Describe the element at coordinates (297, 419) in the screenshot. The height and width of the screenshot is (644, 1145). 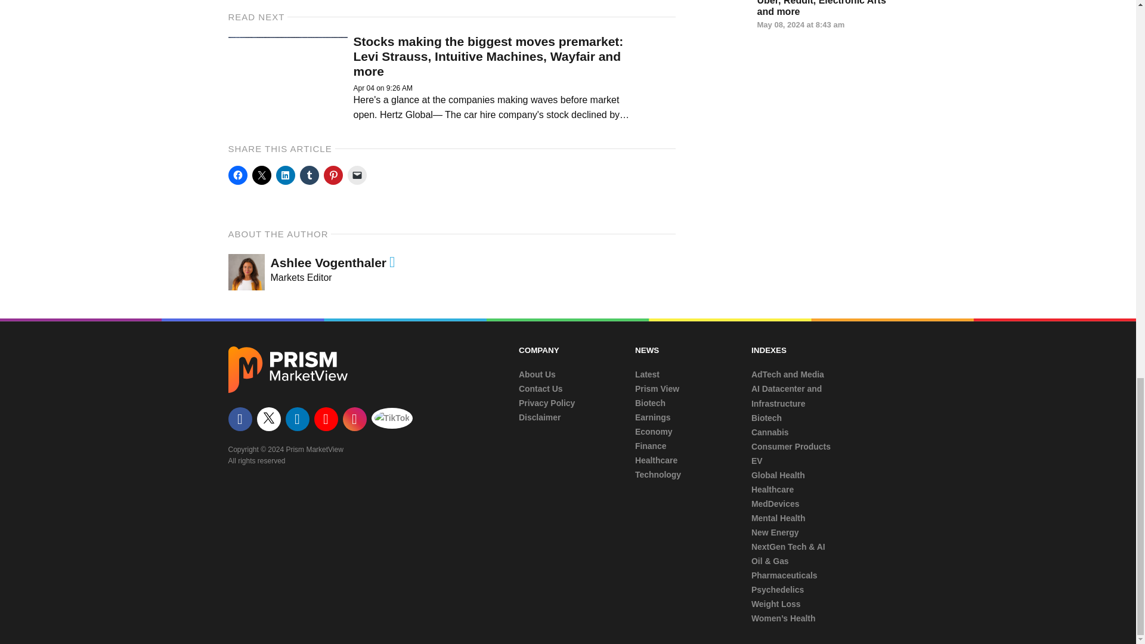
I see `LinkedIn` at that location.